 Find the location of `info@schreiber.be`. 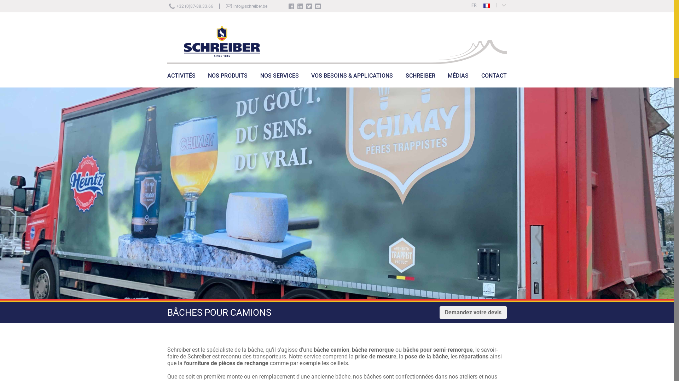

info@schreiber.be is located at coordinates (250, 6).